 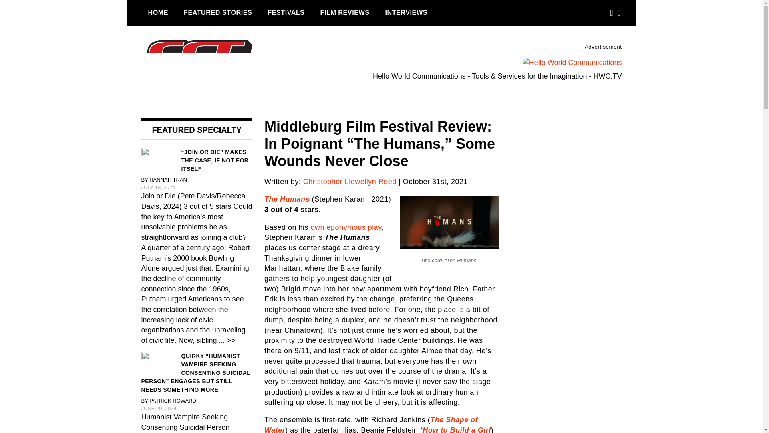 What do you see at coordinates (287, 199) in the screenshot?
I see `The Humans` at bounding box center [287, 199].